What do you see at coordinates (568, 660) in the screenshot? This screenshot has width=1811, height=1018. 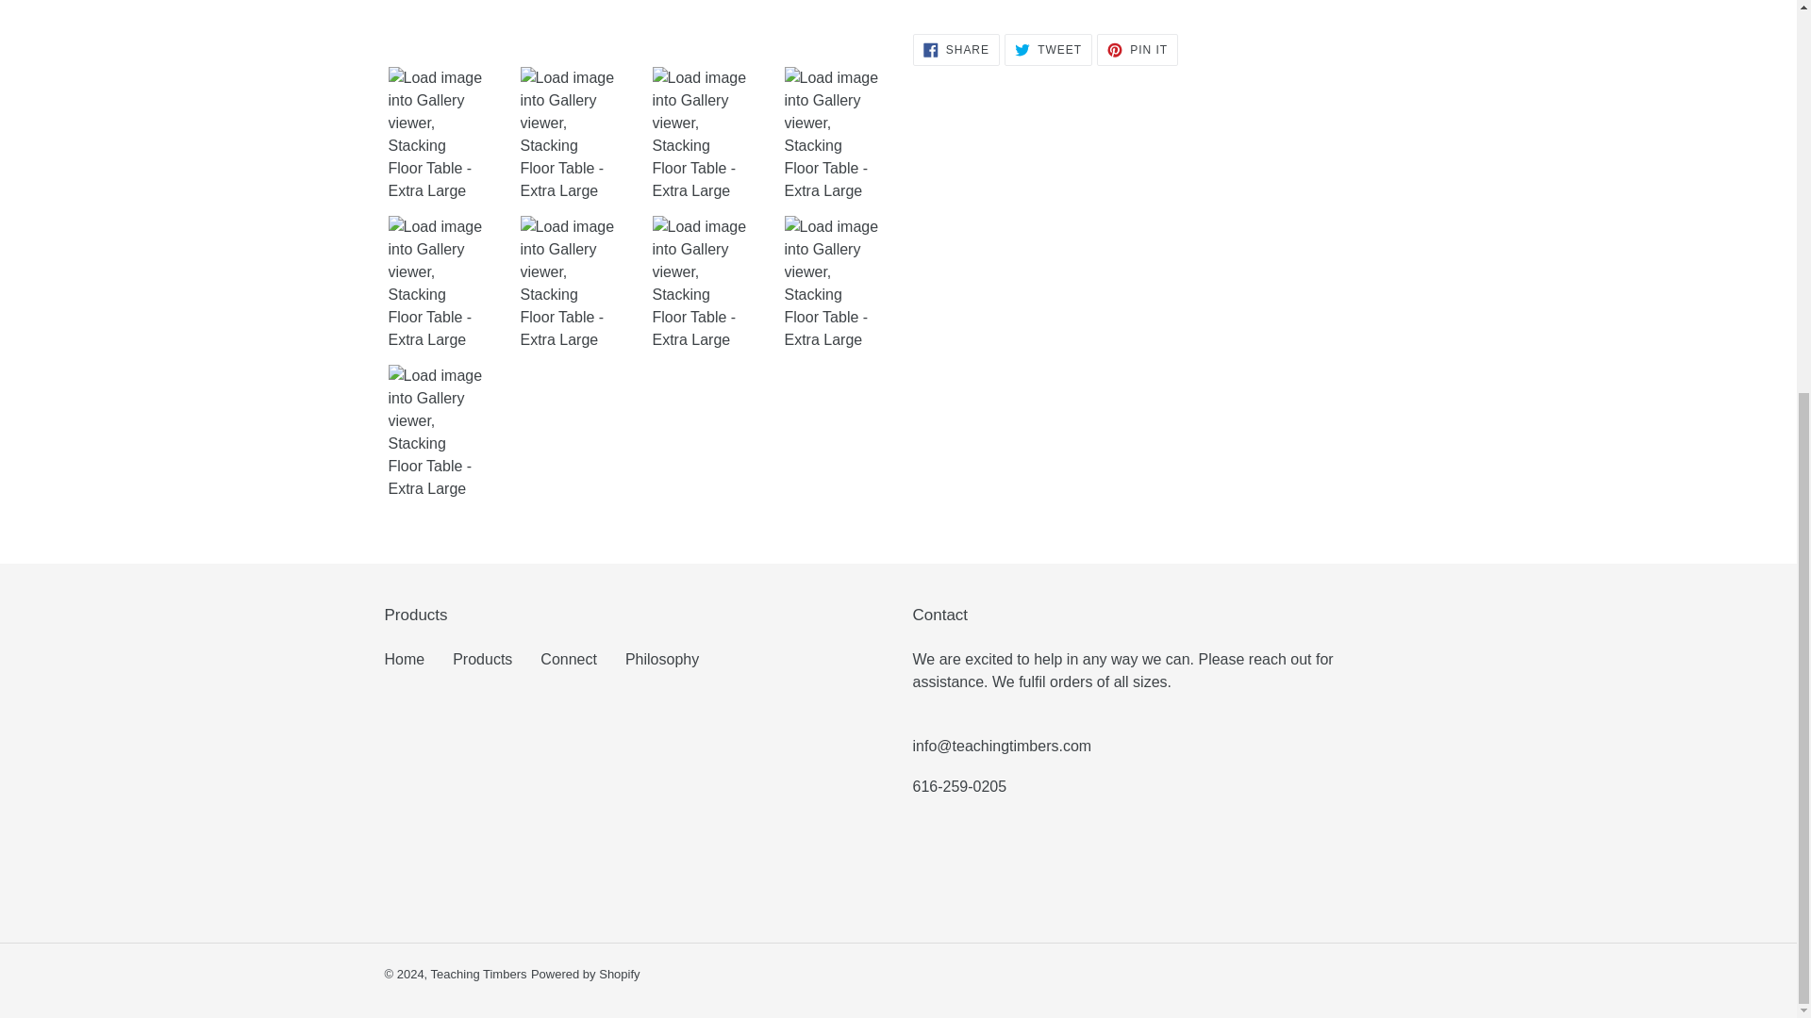 I see `Teaching Timbers` at bounding box center [568, 660].